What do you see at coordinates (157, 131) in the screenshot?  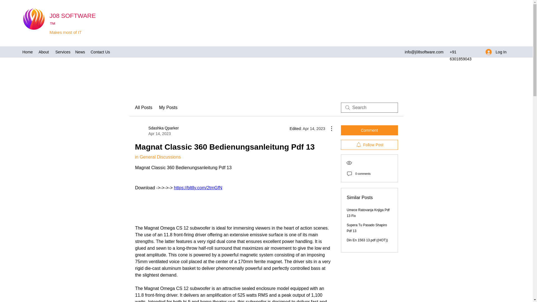 I see `News` at bounding box center [157, 131].